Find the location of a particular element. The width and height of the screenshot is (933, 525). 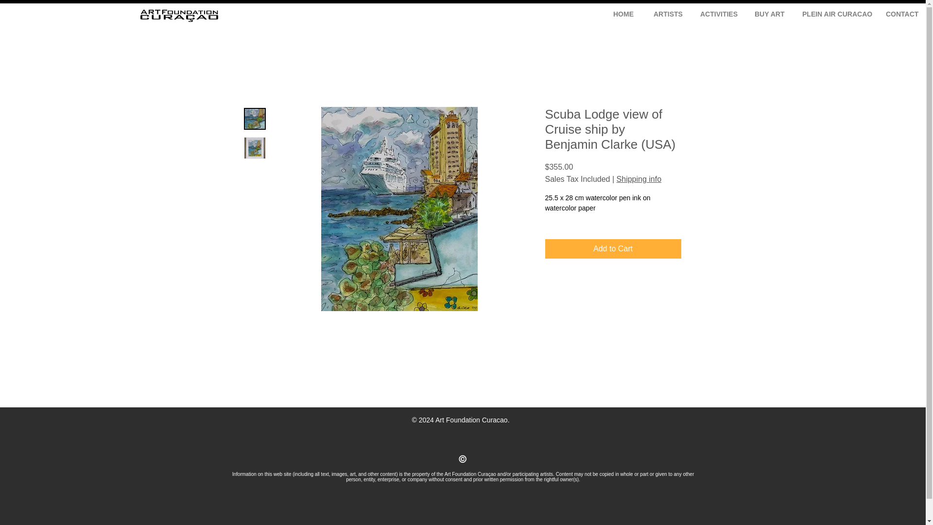

Add to Cart is located at coordinates (613, 249).